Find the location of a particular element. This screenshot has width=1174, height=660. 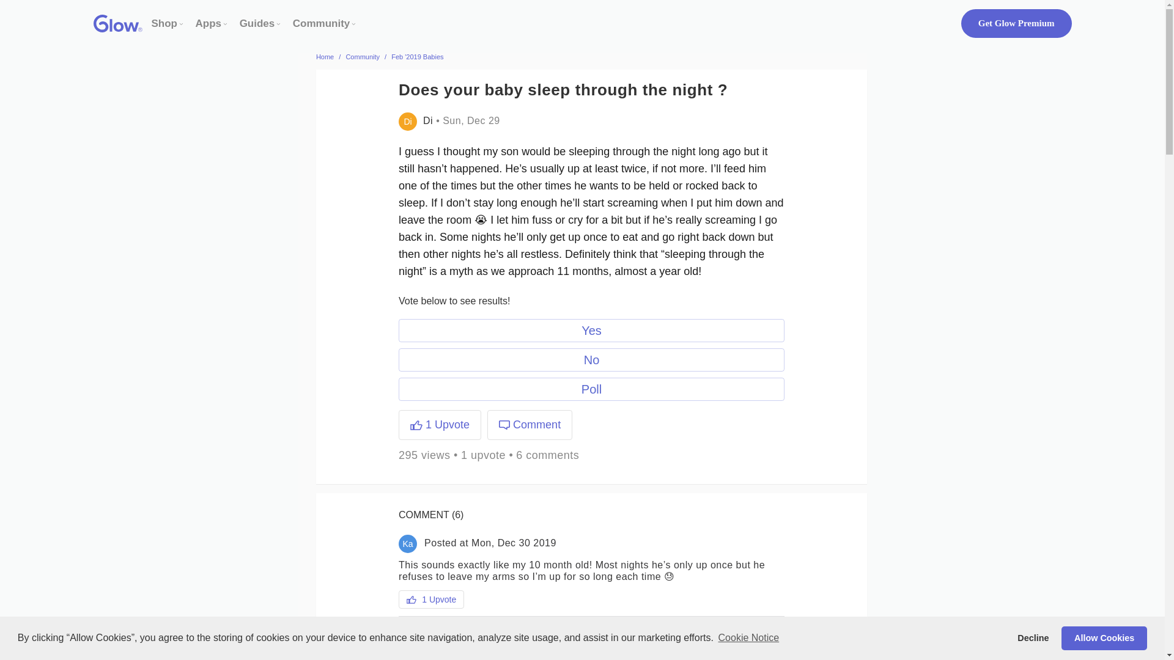

Glow Community is located at coordinates (321, 23).